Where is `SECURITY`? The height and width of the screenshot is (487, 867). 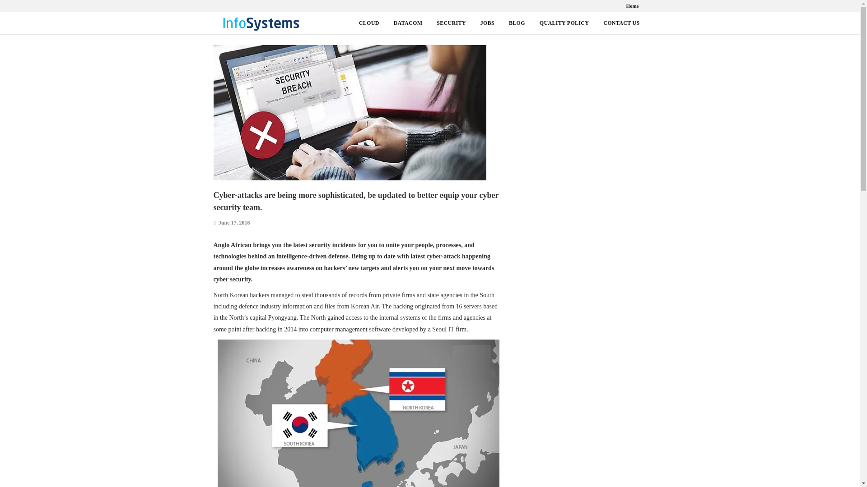
SECURITY is located at coordinates (451, 23).